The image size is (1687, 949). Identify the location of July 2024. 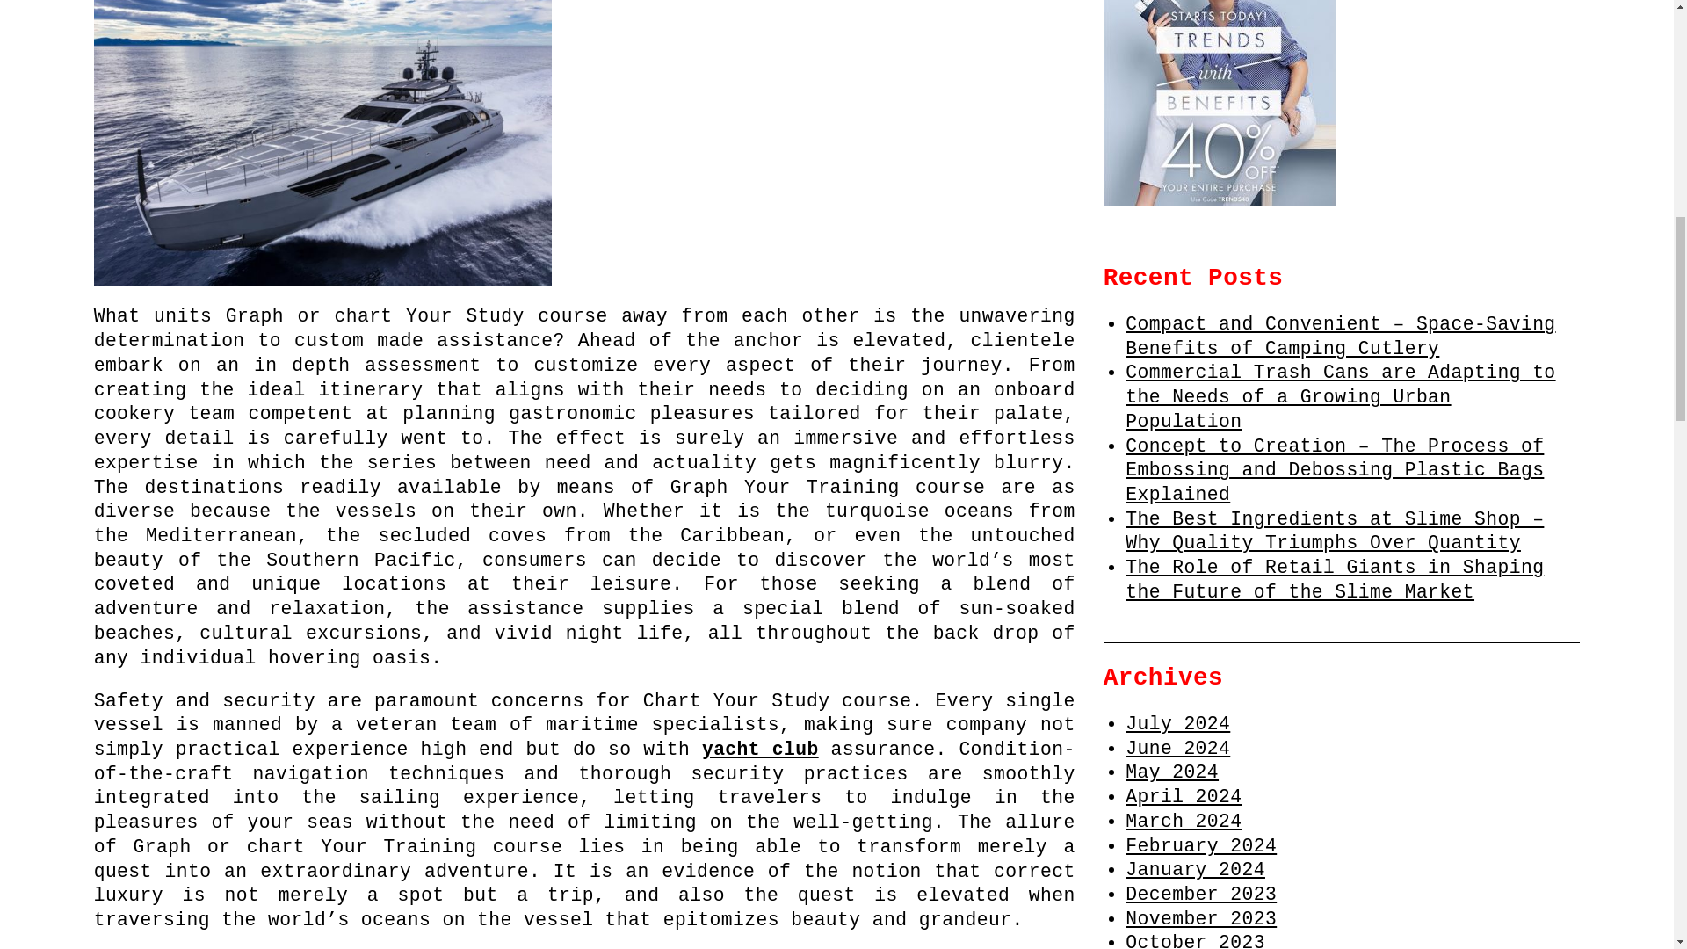
(1177, 724).